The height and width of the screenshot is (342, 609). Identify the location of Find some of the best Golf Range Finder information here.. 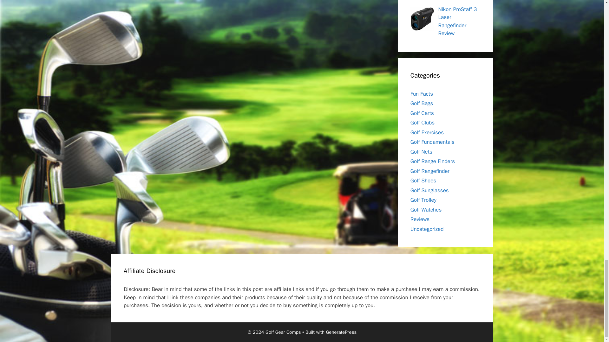
(430, 171).